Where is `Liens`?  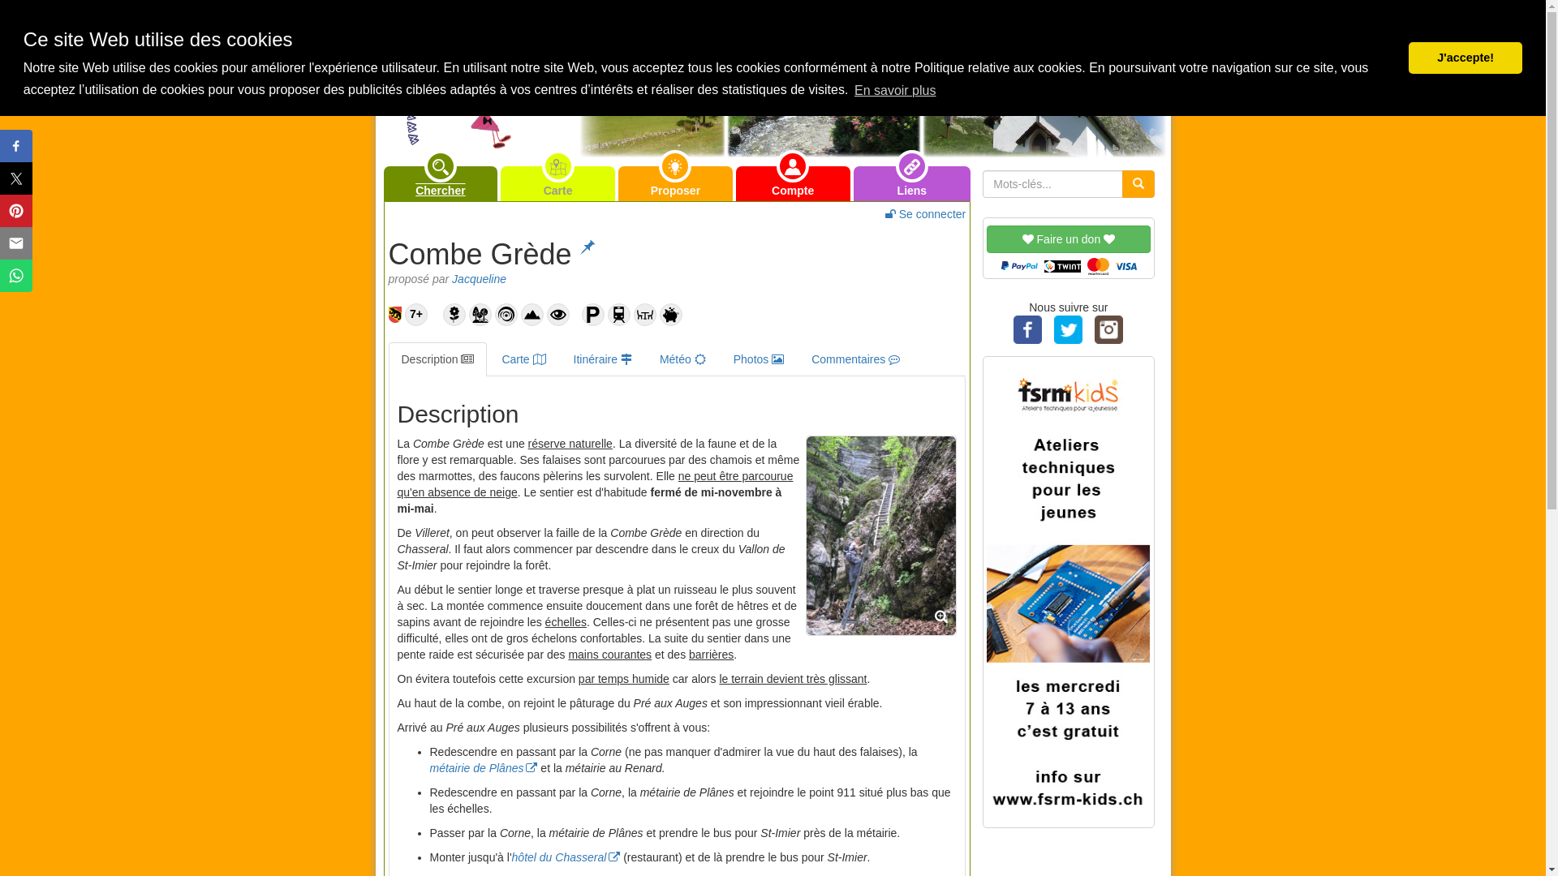 Liens is located at coordinates (912, 183).